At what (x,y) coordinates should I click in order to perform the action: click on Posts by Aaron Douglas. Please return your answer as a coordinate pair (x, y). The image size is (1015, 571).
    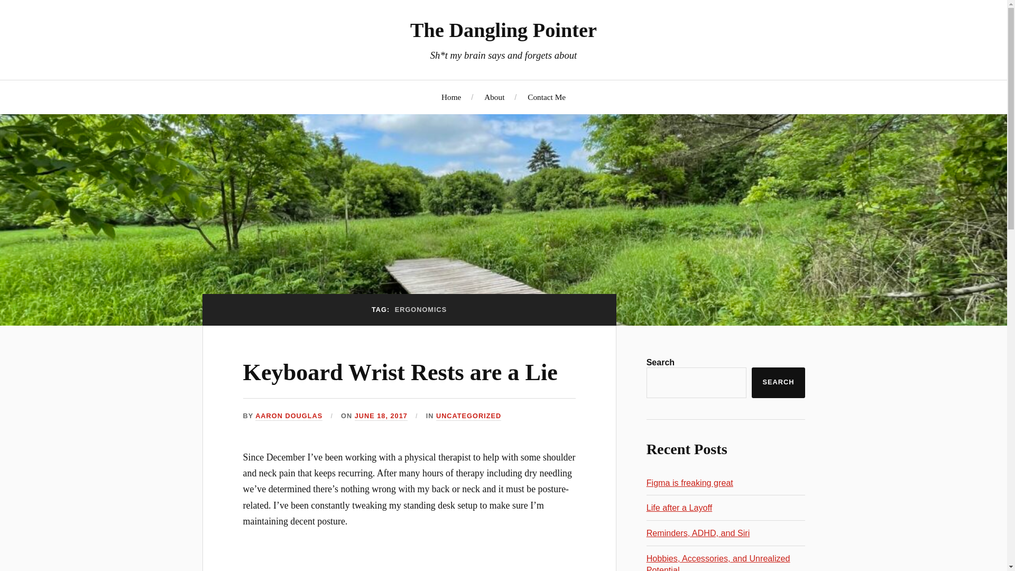
    Looking at the image, I should click on (289, 416).